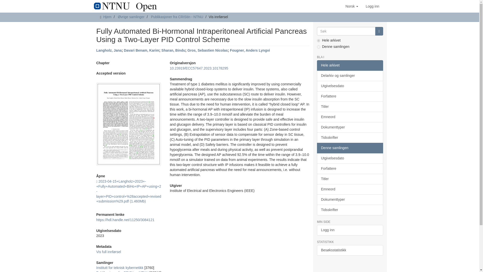  Describe the element at coordinates (250, 50) in the screenshot. I see `Fougner, Anders Lyngvi` at that location.